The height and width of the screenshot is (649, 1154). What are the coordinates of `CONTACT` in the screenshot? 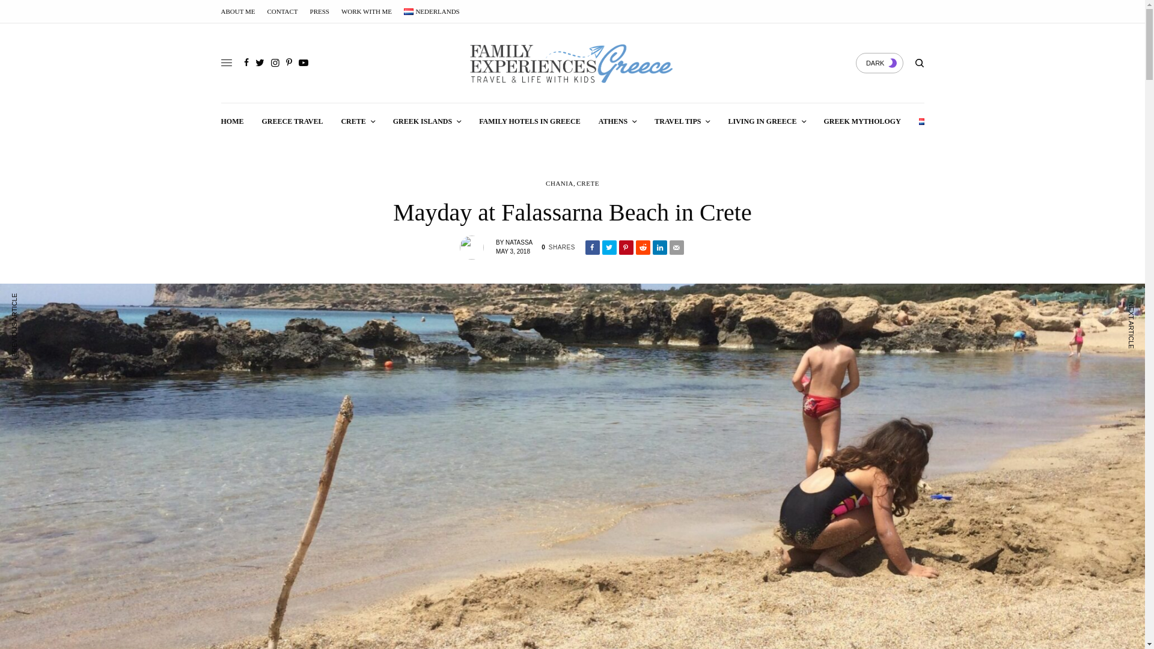 It's located at (282, 11).